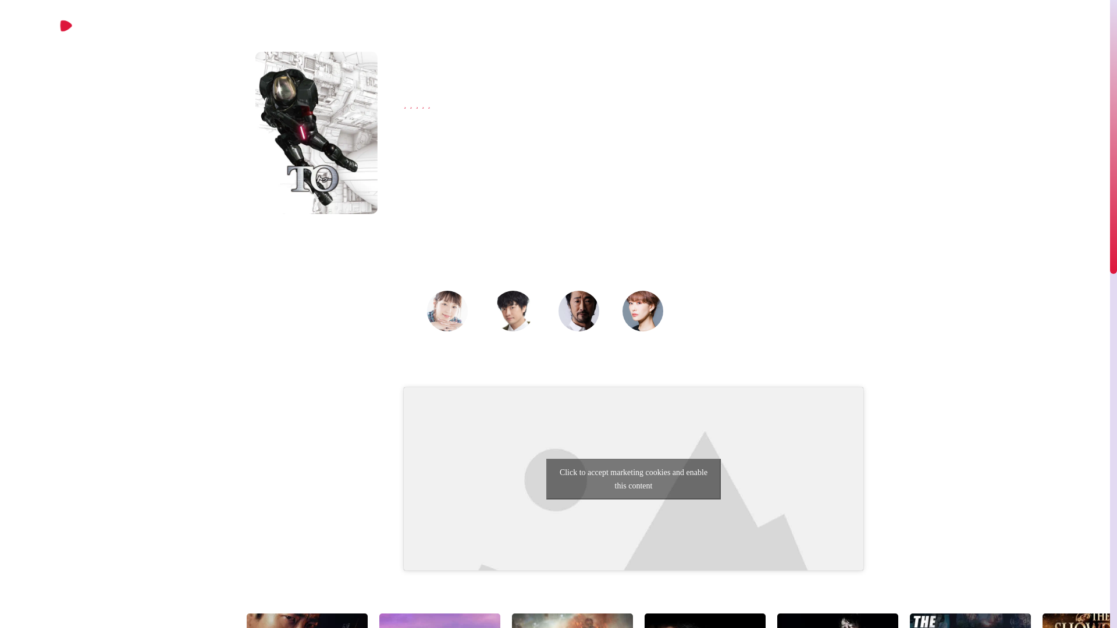 The height and width of the screenshot is (628, 1117). I want to click on Celebrities, so click(717, 24).